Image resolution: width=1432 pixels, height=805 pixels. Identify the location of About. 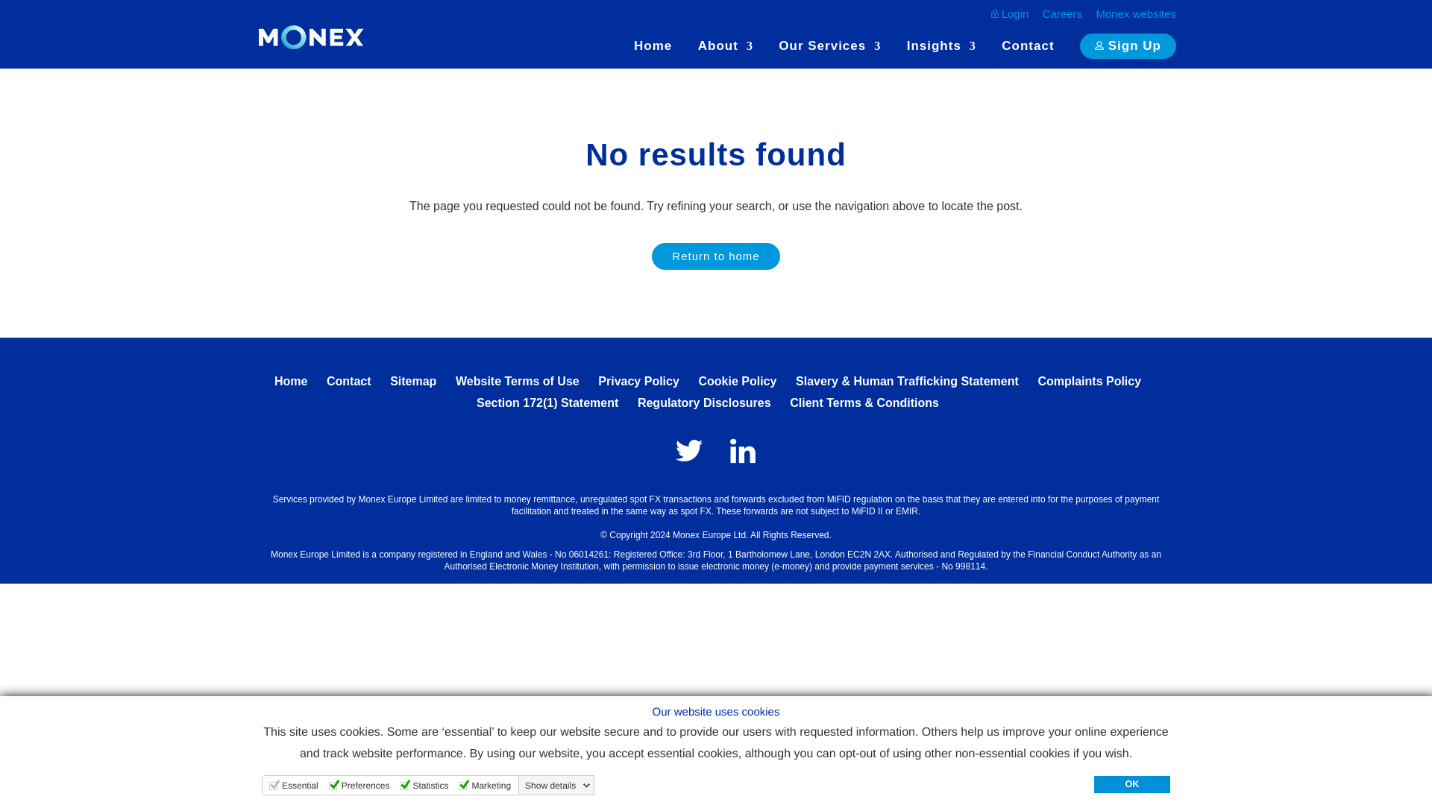
(725, 54).